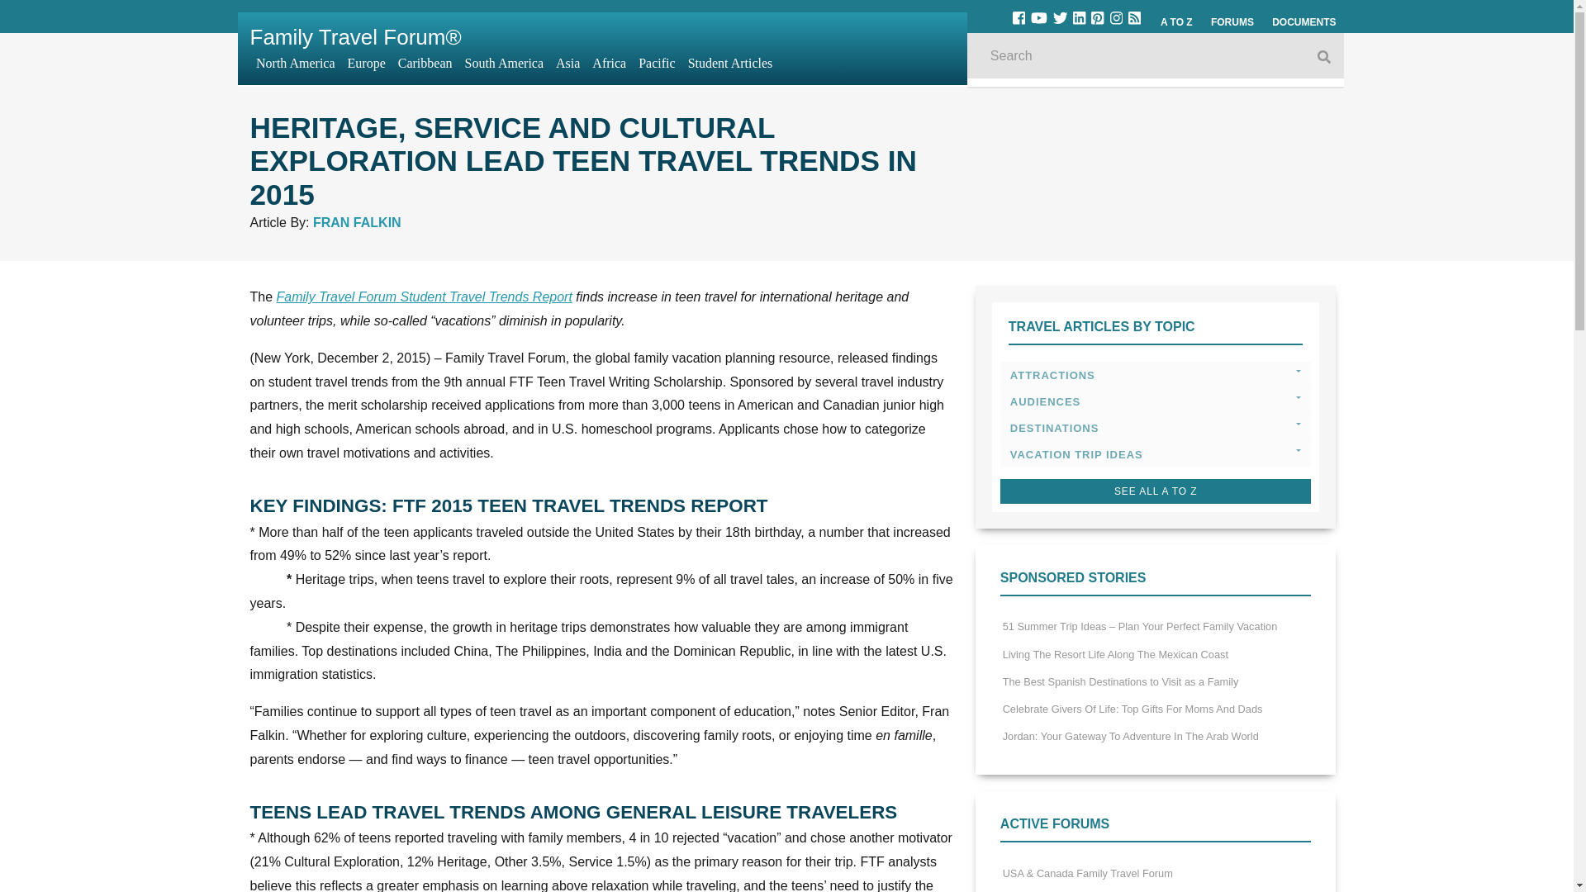 The width and height of the screenshot is (1586, 892). Describe the element at coordinates (357, 222) in the screenshot. I see `FRAN FALKIN` at that location.